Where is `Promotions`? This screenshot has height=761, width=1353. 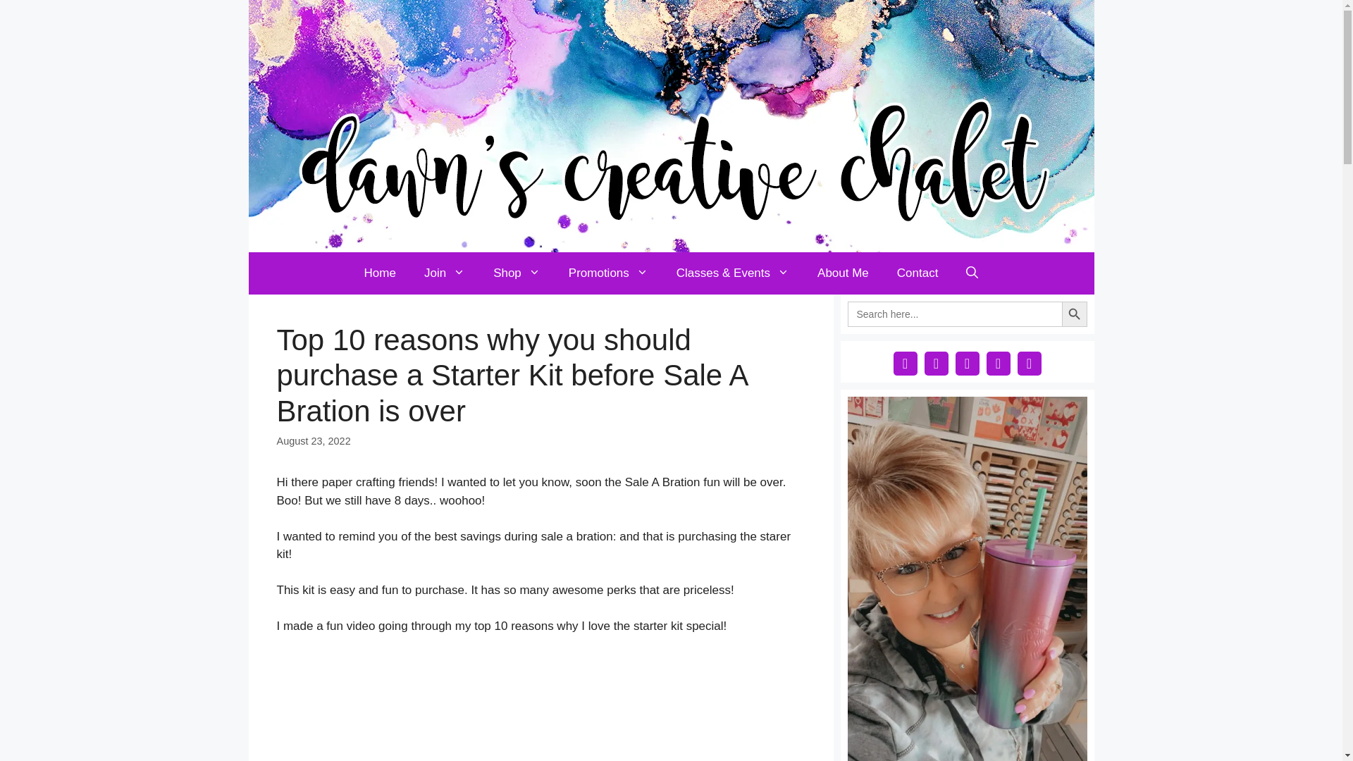
Promotions is located at coordinates (609, 273).